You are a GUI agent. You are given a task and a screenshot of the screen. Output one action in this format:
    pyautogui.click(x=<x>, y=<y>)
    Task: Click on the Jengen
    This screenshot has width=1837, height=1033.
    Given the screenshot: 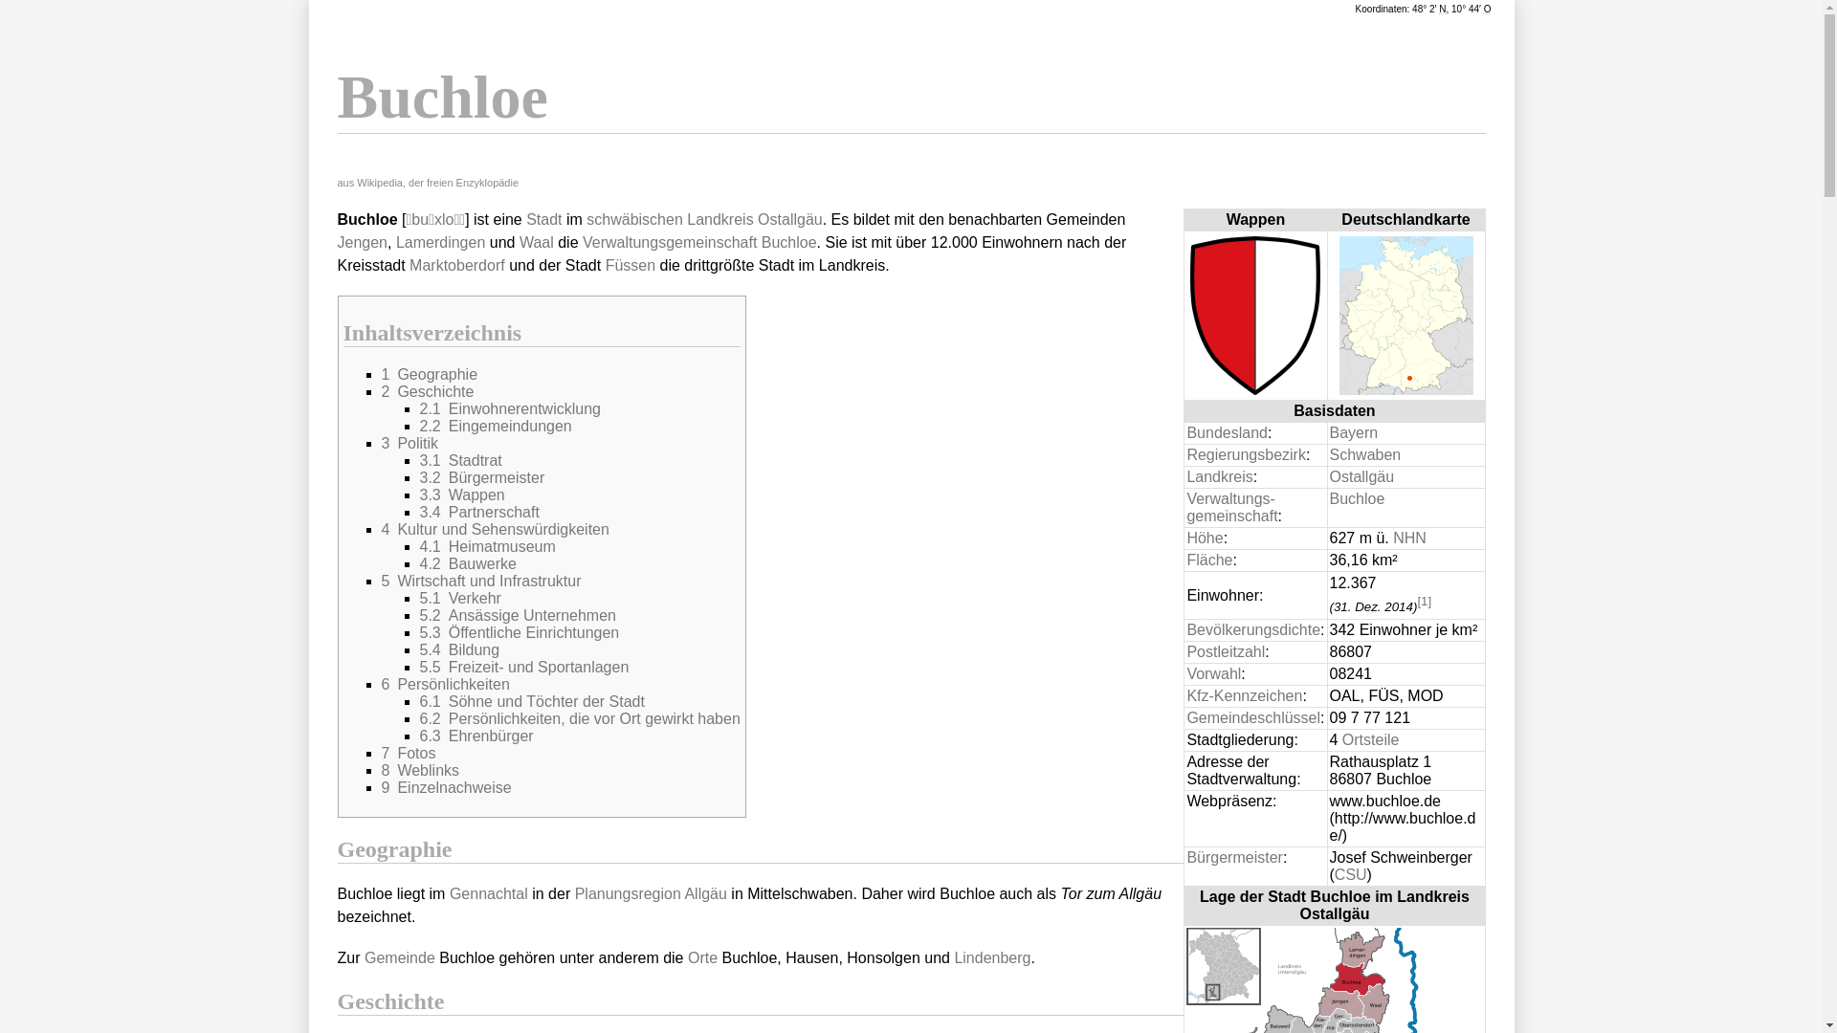 What is the action you would take?
    pyautogui.click(x=362, y=243)
    